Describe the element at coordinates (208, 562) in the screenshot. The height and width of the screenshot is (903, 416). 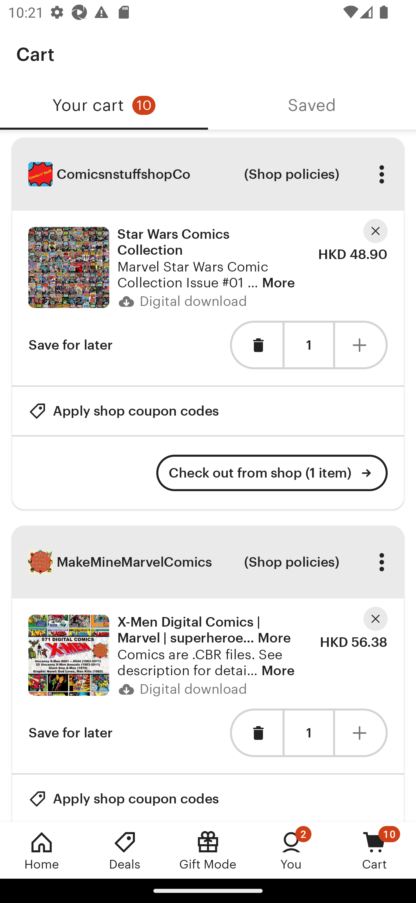
I see `MakeMineMarvelComics (Shop policies) More options` at that location.